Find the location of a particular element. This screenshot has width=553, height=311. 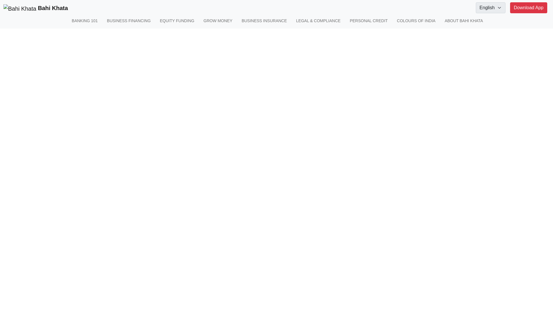

Personal Credit is located at coordinates (368, 21).